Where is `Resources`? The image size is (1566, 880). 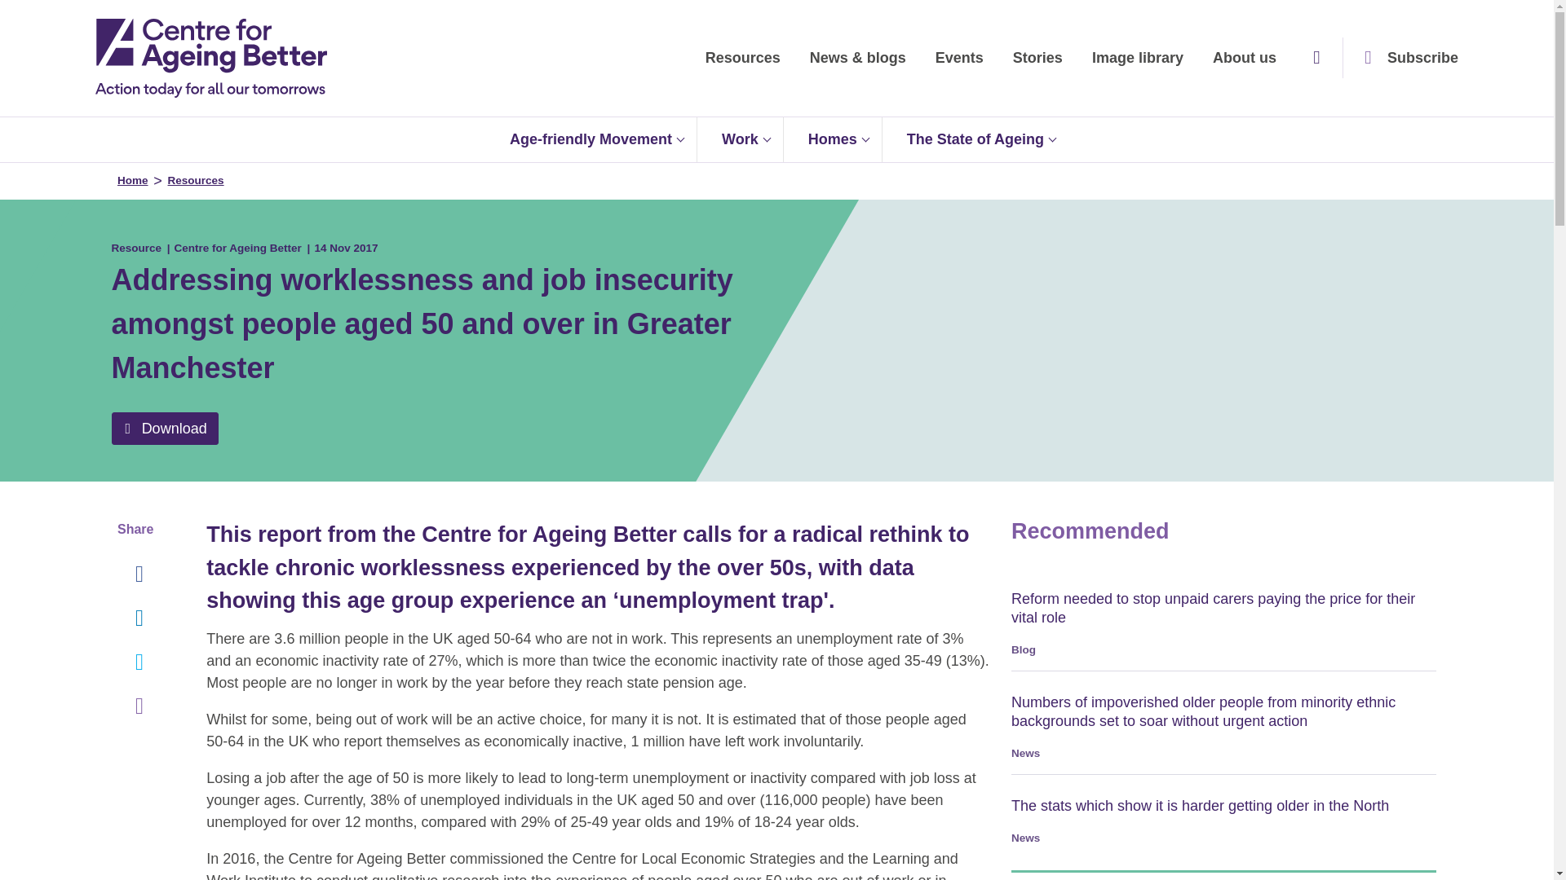
Resources is located at coordinates (742, 58).